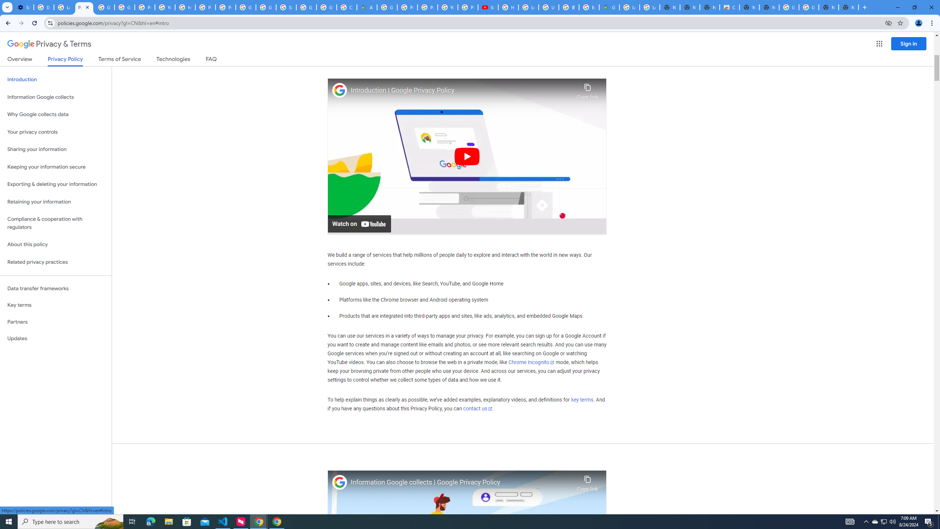 The image size is (940, 529). I want to click on Close, so click(87, 7).